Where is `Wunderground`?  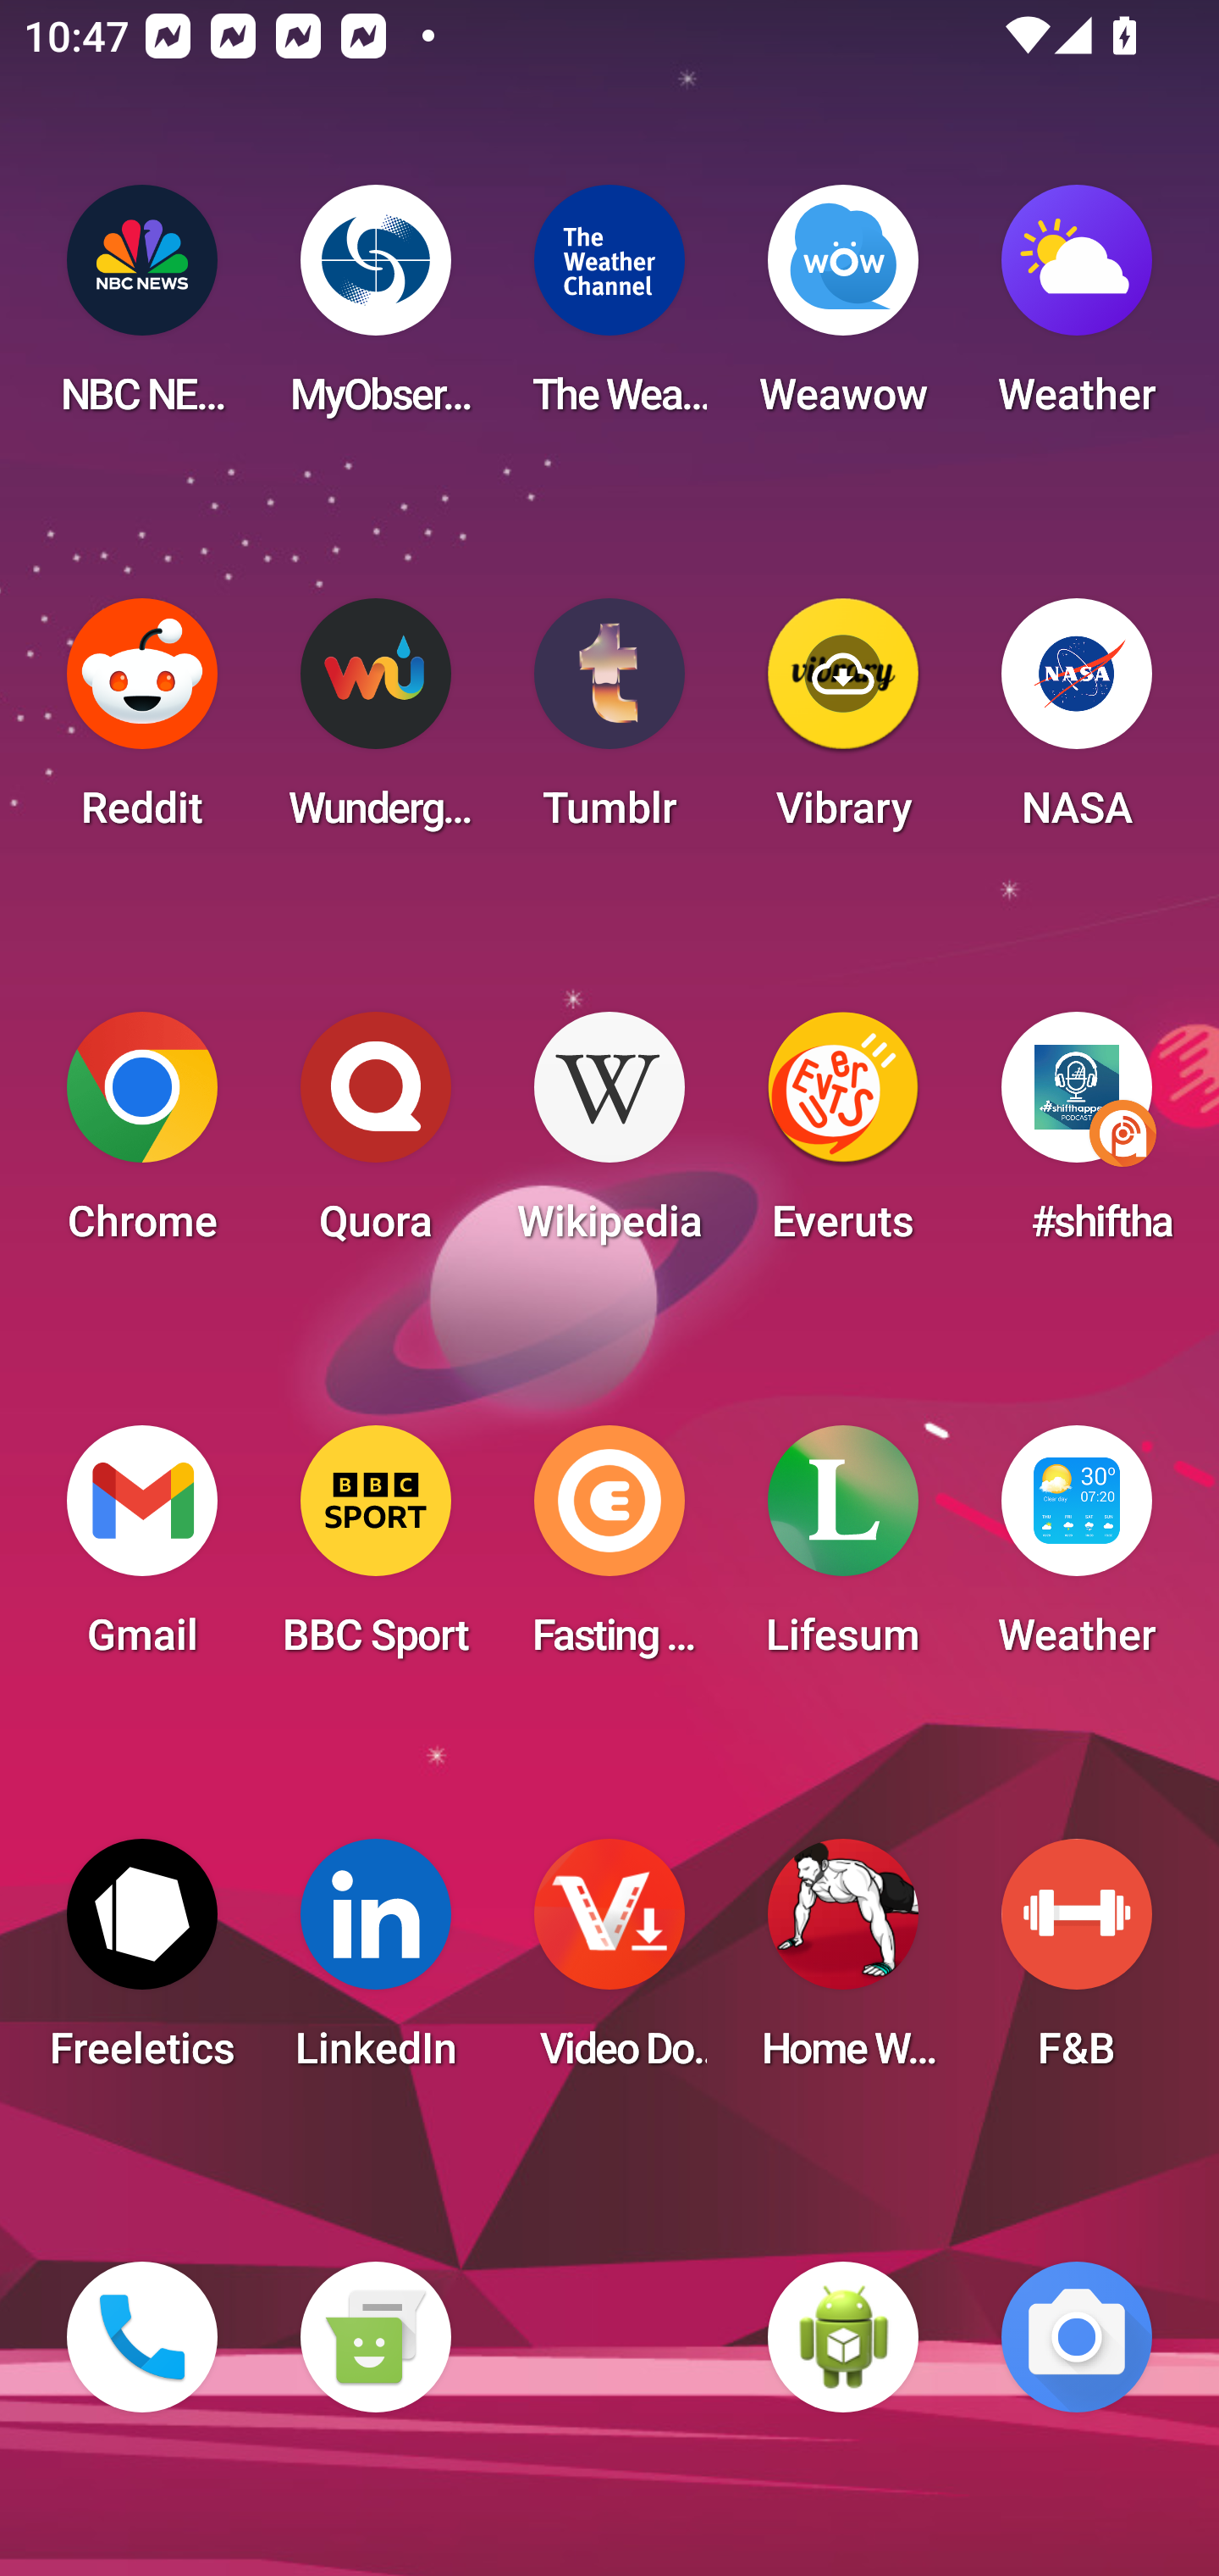
Wunderground is located at coordinates (375, 724).